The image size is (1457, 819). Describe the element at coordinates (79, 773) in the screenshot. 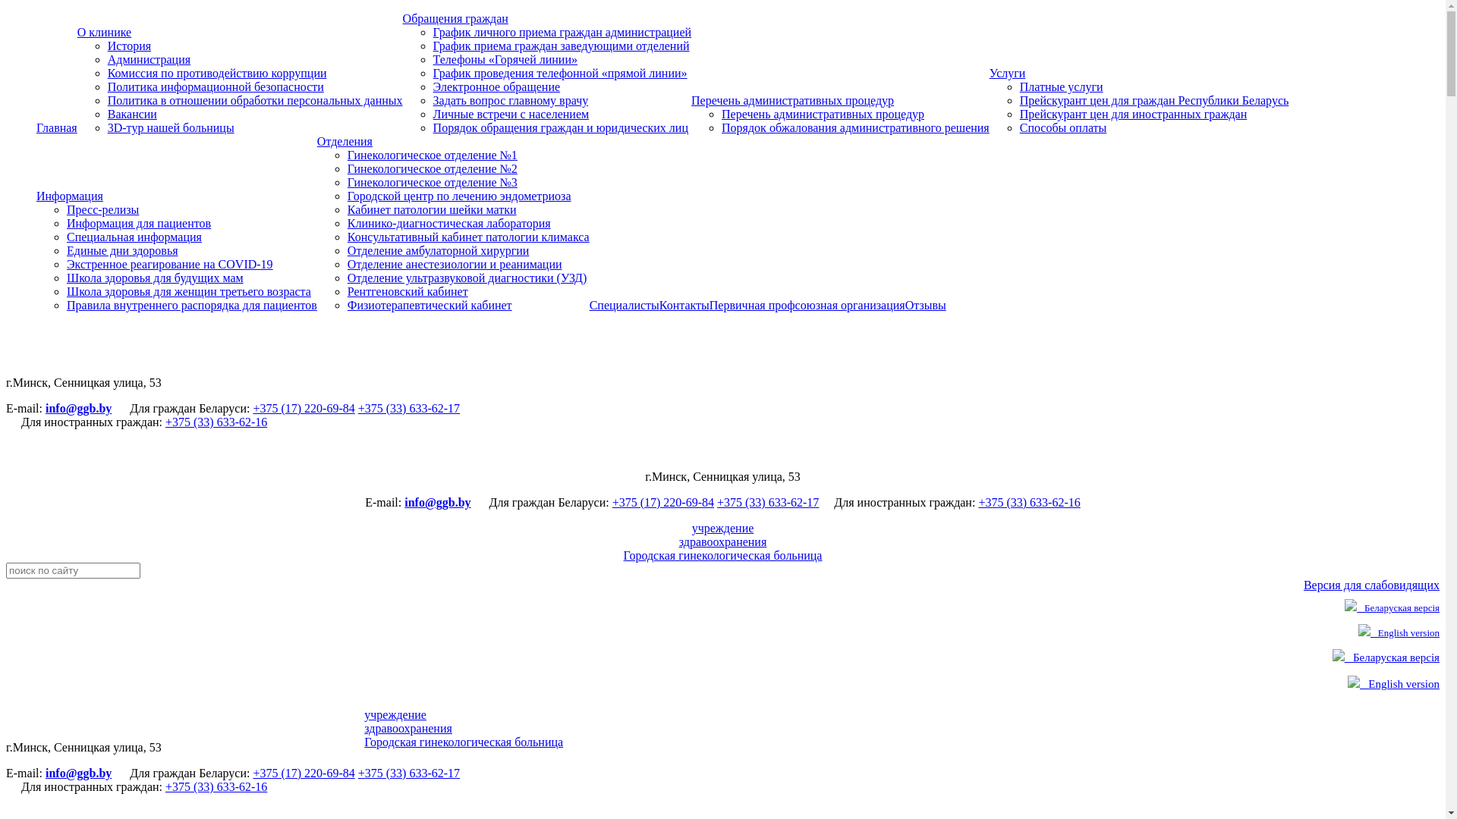

I see `info@ggb.by` at that location.